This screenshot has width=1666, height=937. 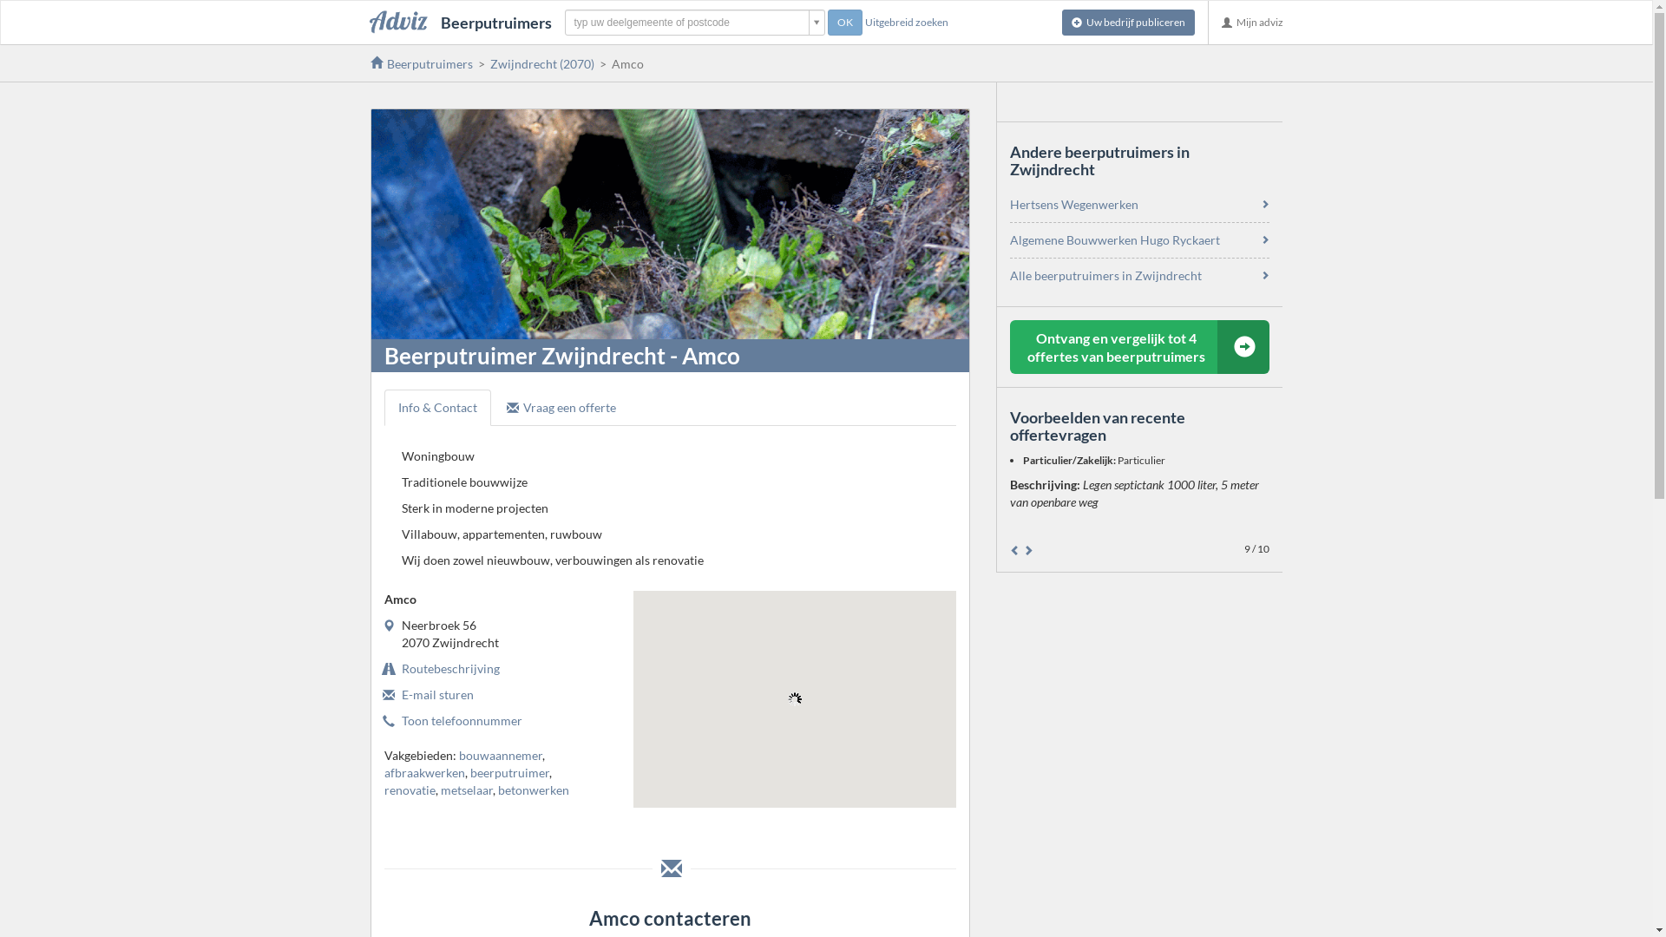 What do you see at coordinates (437, 408) in the screenshot?
I see `Info & Contact` at bounding box center [437, 408].